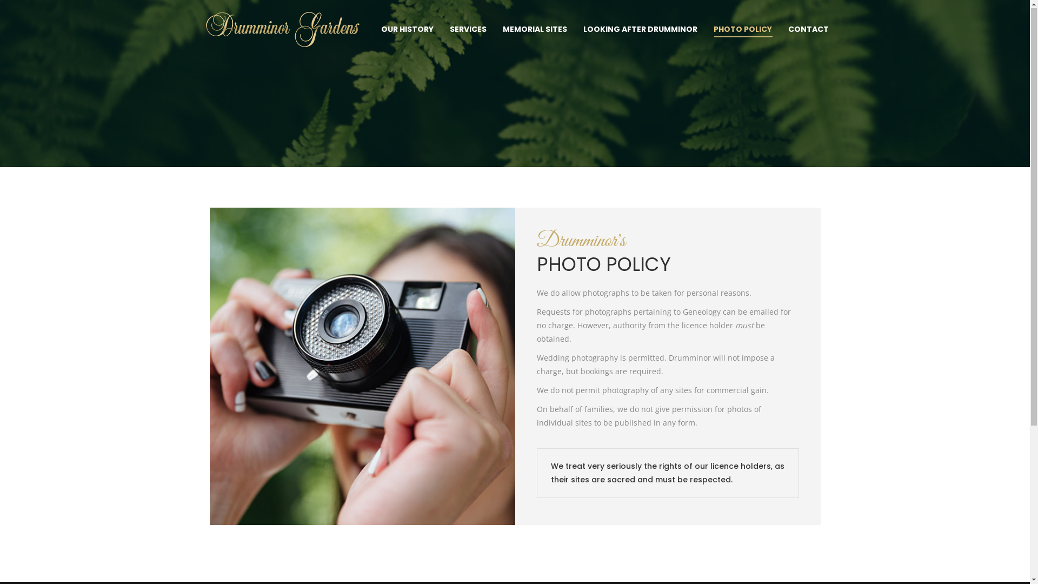 The image size is (1038, 584). Describe the element at coordinates (251, 485) in the screenshot. I see `Looking After Drumminor` at that location.